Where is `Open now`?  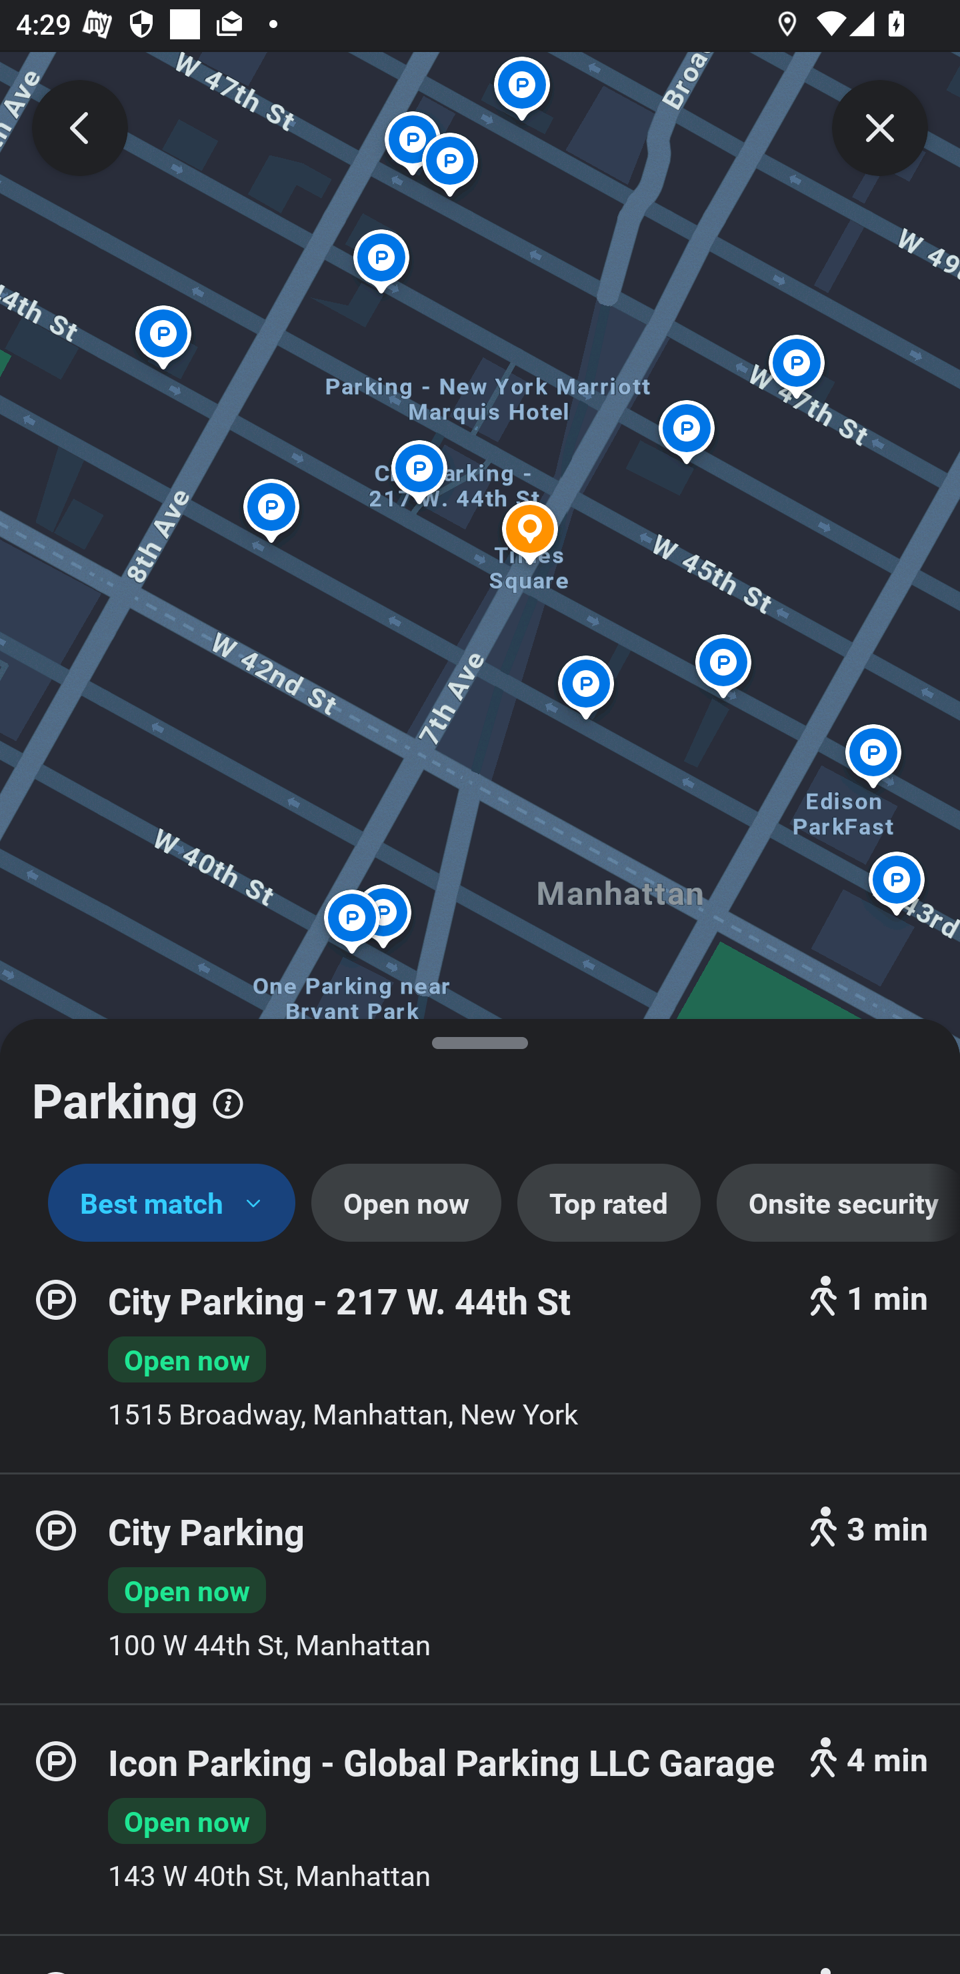
Open now is located at coordinates (405, 1203).